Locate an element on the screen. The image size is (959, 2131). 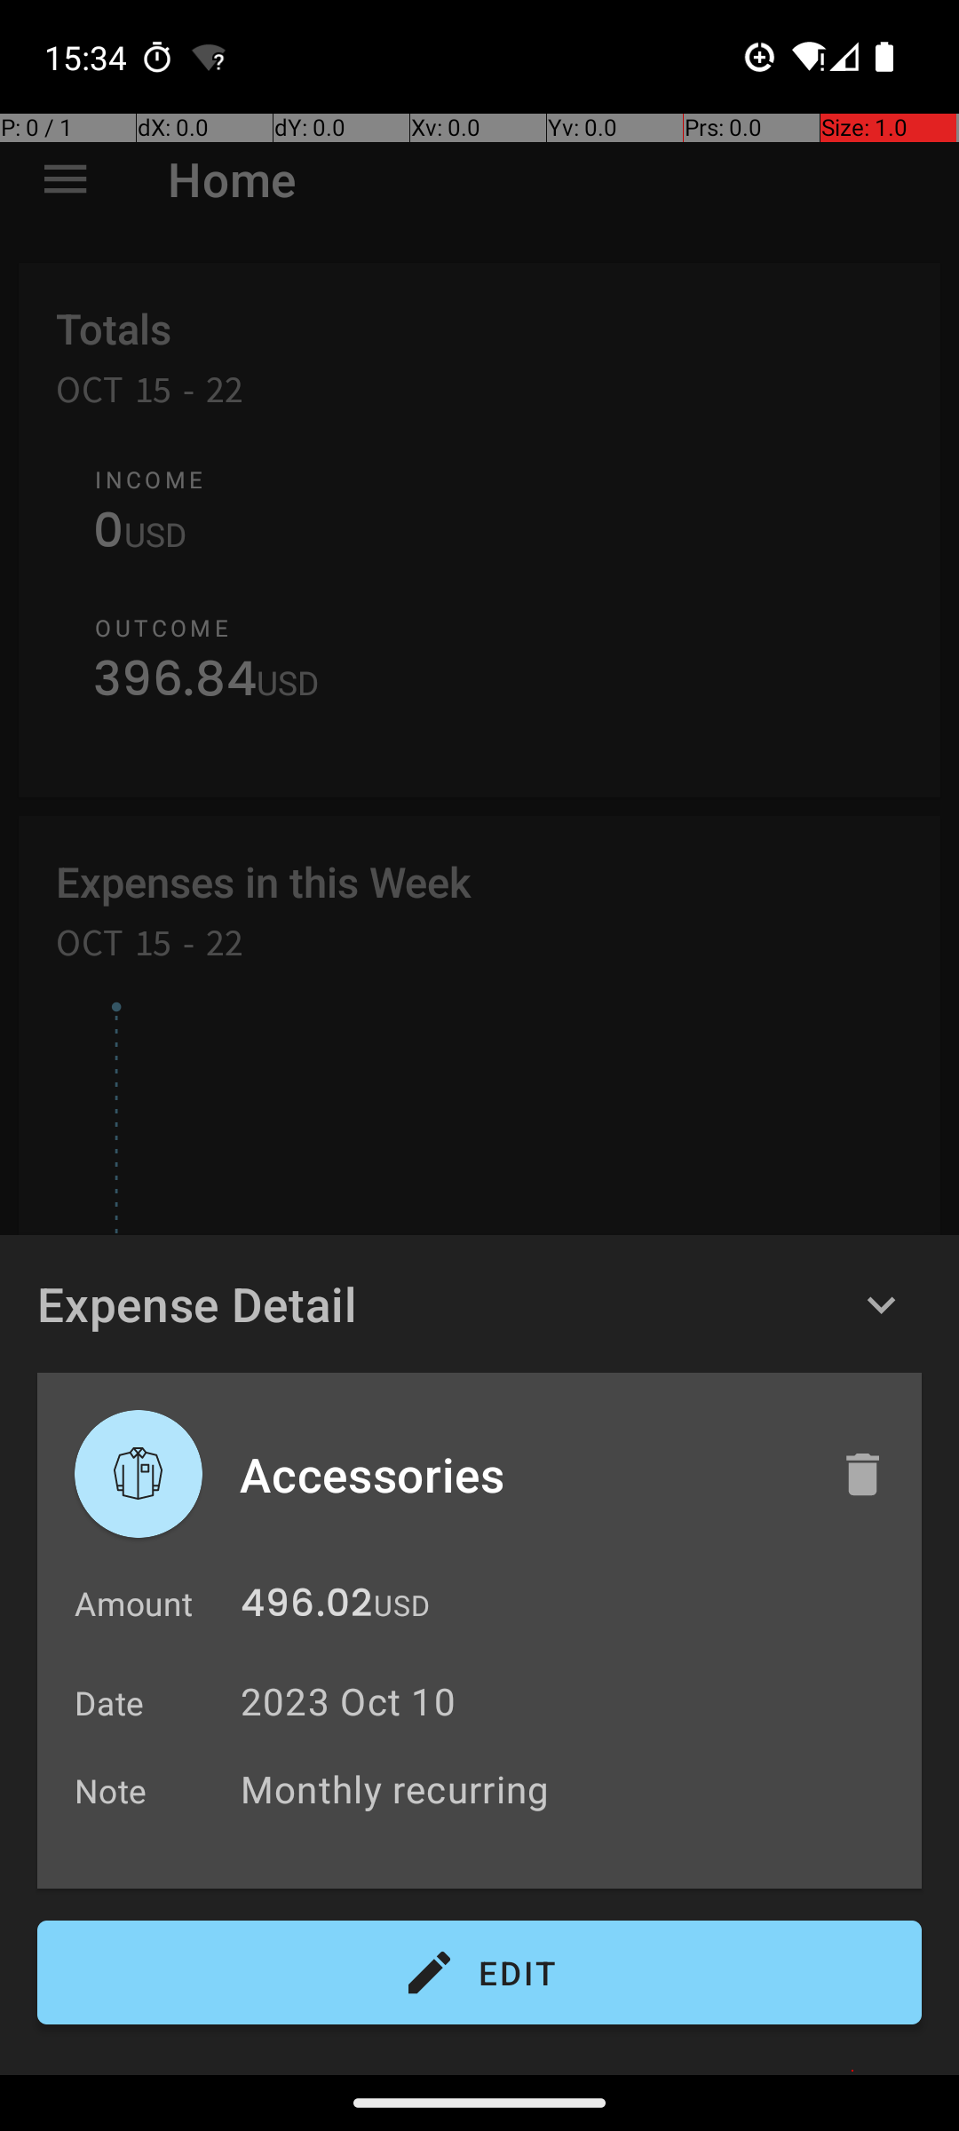
496.02 is located at coordinates (306, 1607).